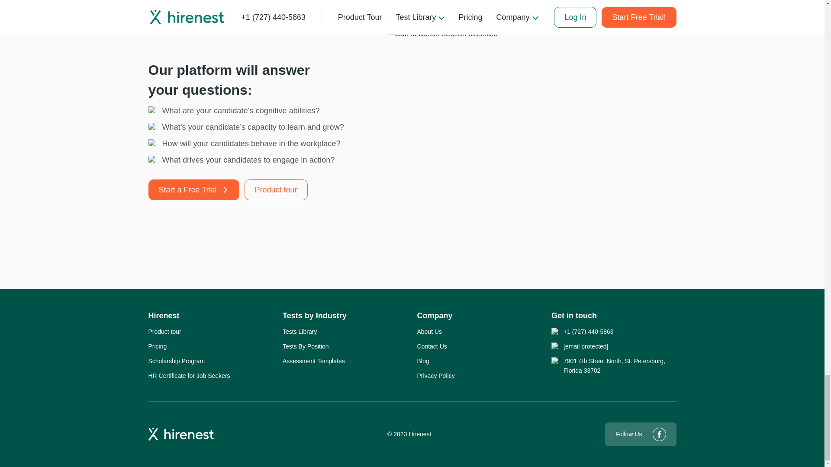 The width and height of the screenshot is (831, 467). Describe the element at coordinates (313, 361) in the screenshot. I see `Assessment Templates` at that location.